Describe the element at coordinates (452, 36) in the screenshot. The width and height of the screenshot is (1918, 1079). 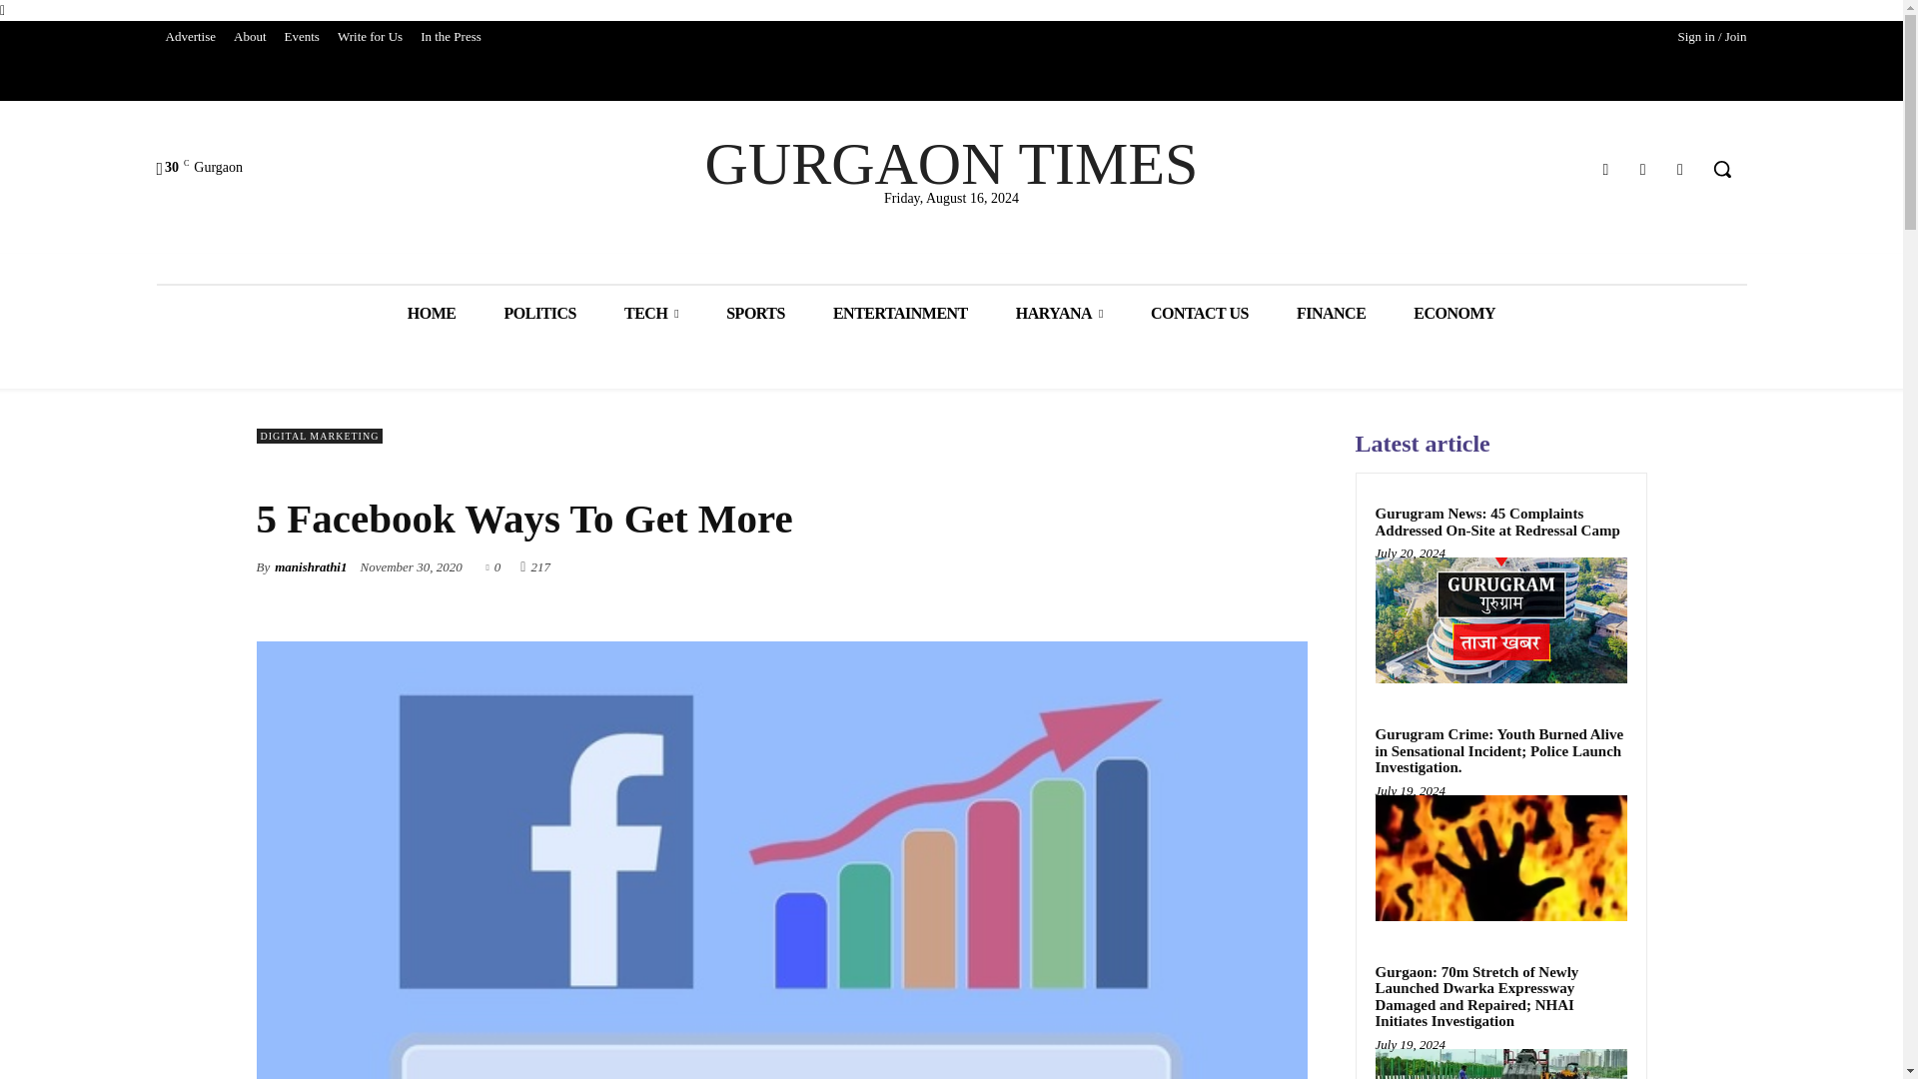
I see `In the Press` at that location.